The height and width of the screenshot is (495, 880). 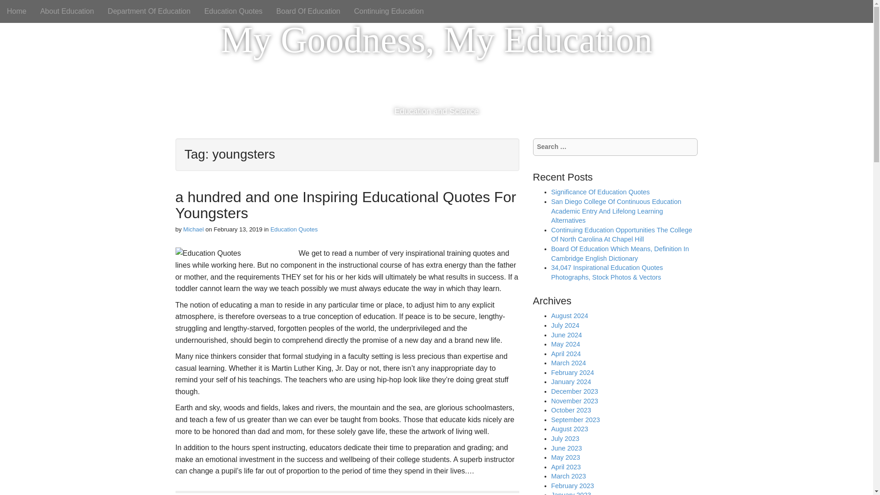 What do you see at coordinates (599, 192) in the screenshot?
I see `Significance Of Education Quotes` at bounding box center [599, 192].